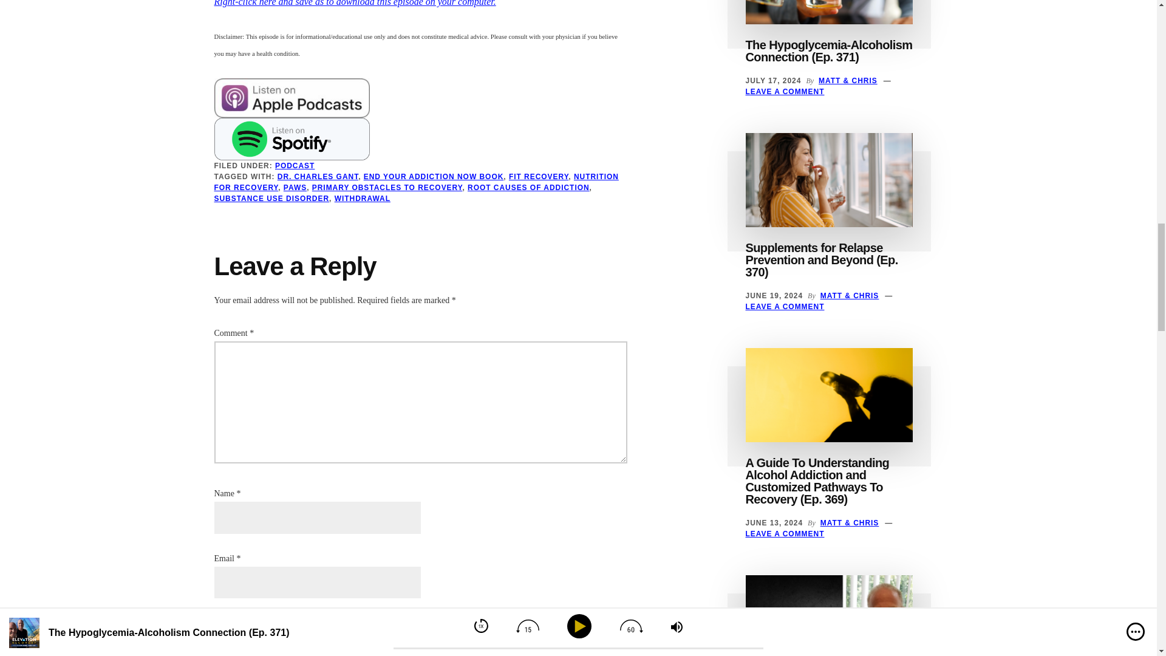 The image size is (1166, 656). I want to click on PODCAST, so click(295, 165).